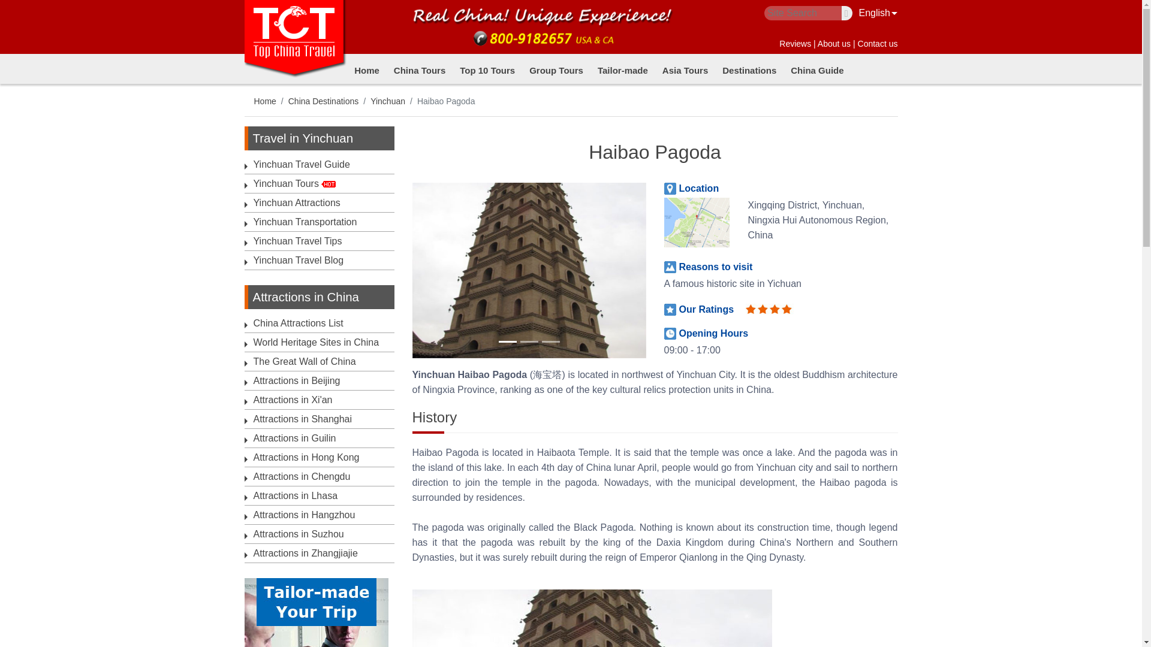  What do you see at coordinates (795, 43) in the screenshot?
I see `Reviews` at bounding box center [795, 43].